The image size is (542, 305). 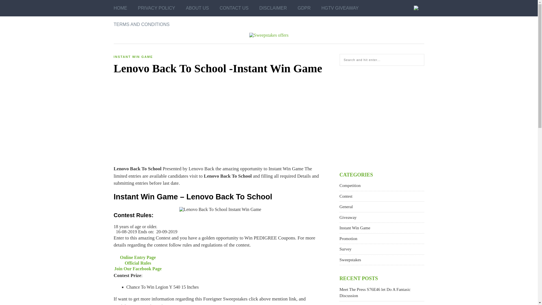 I want to click on DISCLAIMER, so click(x=273, y=8).